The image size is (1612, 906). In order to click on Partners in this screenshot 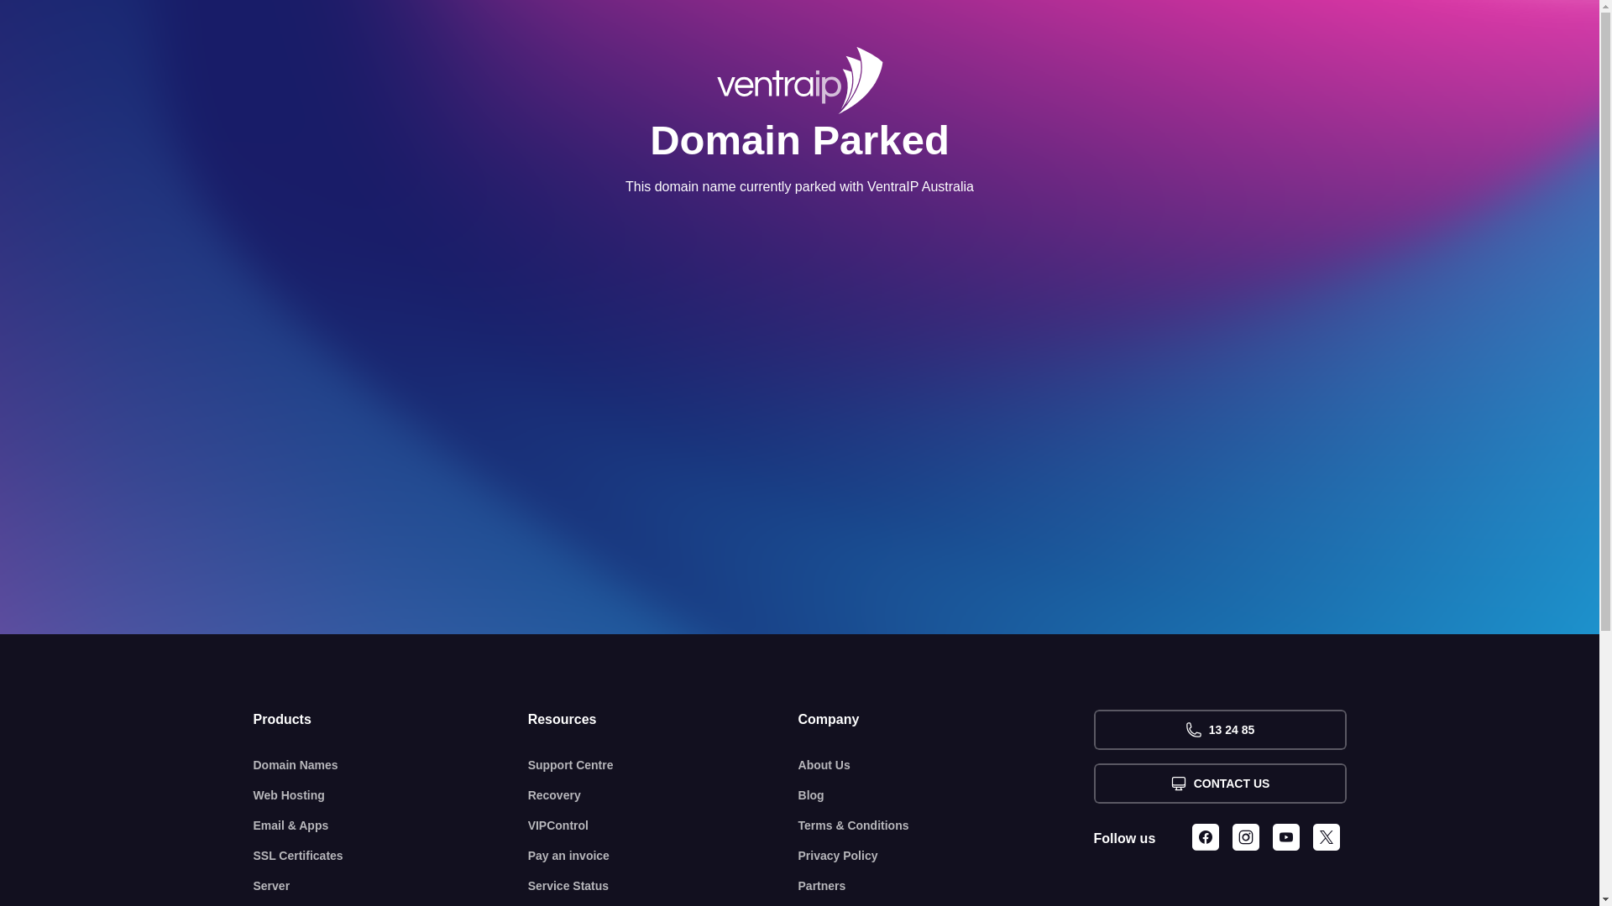, I will do `click(946, 886)`.